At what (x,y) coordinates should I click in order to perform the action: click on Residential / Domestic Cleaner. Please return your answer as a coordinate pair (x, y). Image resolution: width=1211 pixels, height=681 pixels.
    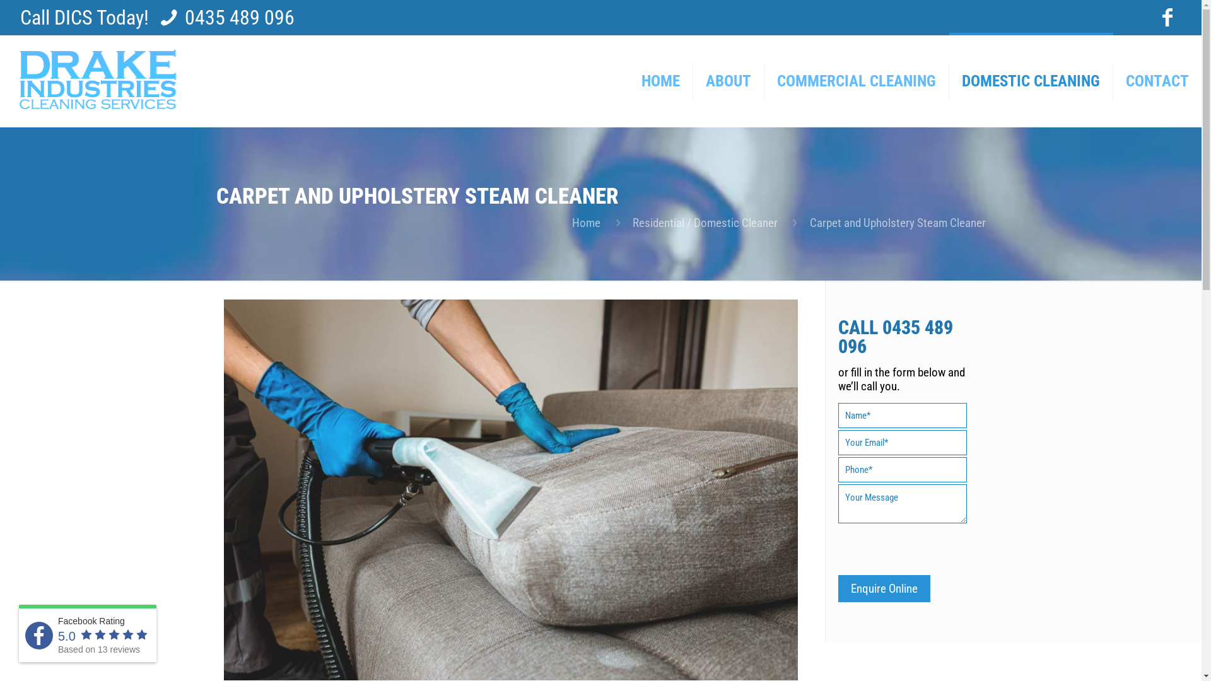
    Looking at the image, I should click on (705, 223).